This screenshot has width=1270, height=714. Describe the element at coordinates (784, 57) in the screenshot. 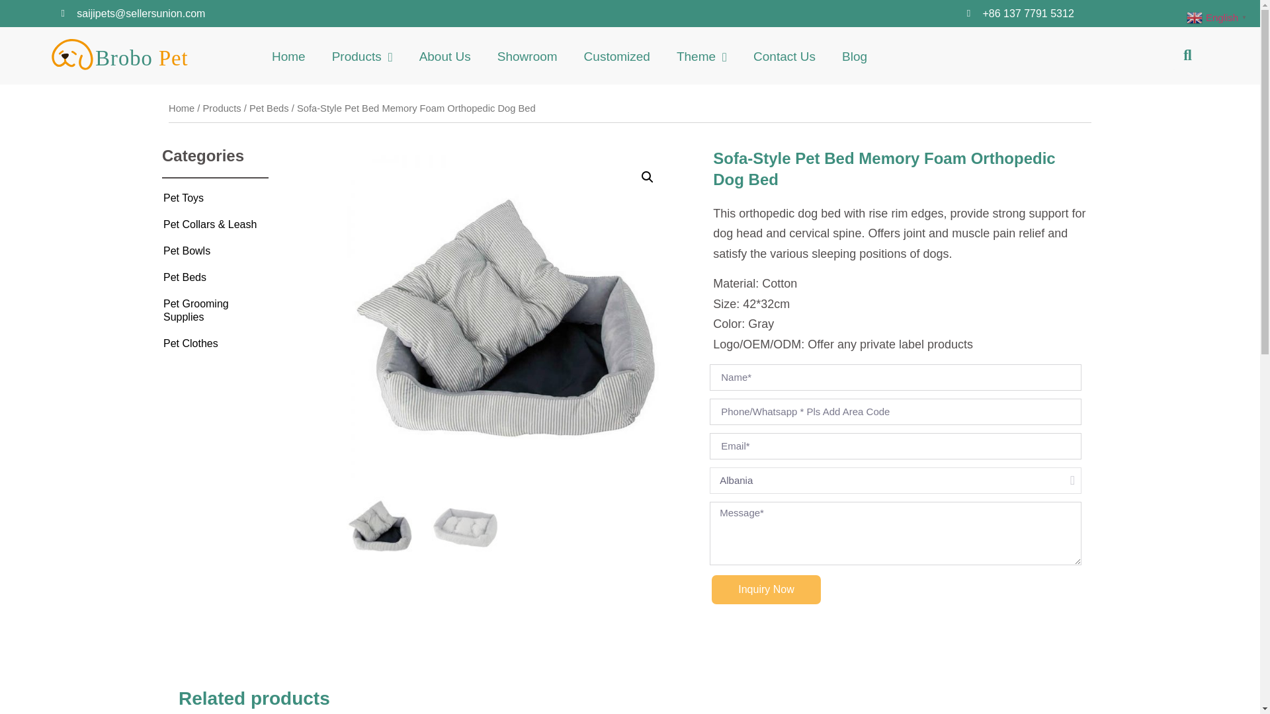

I see `Contact Us` at that location.